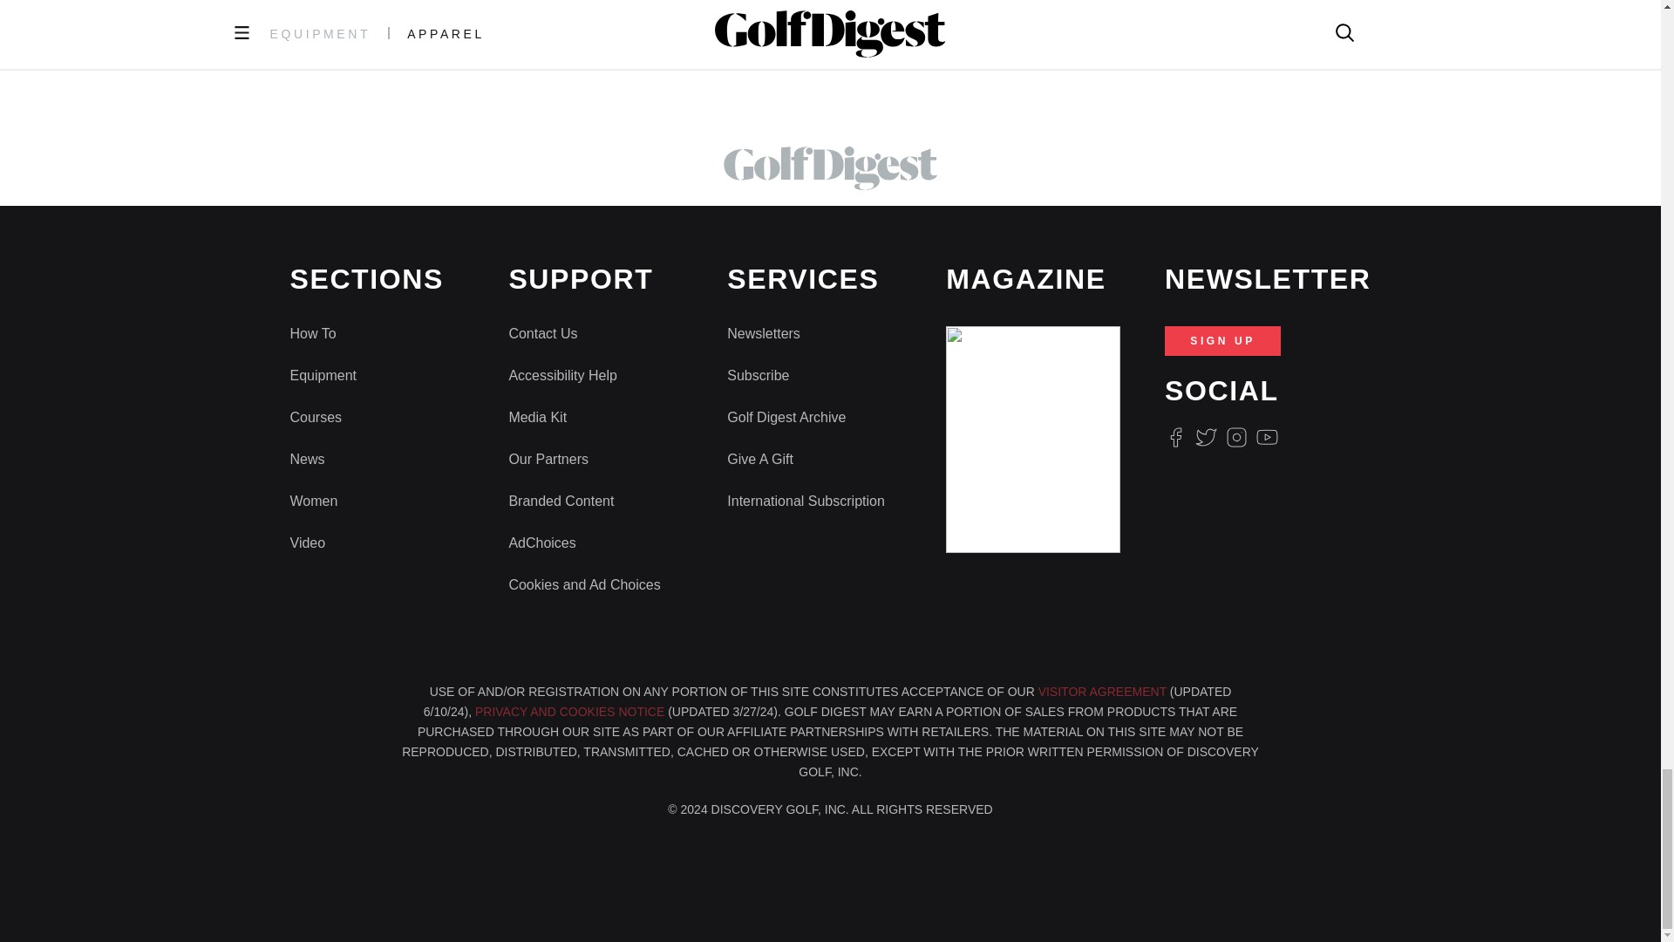 This screenshot has height=942, width=1674. I want to click on Twitter Logo, so click(1205, 438).